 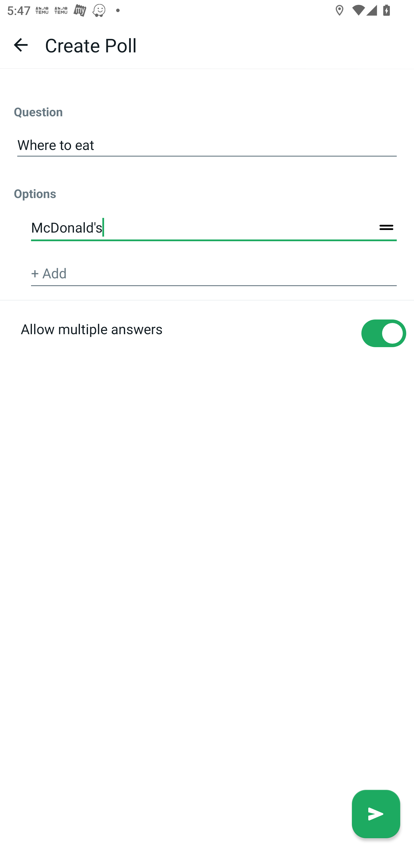 What do you see at coordinates (214, 228) in the screenshot?
I see `McDonald's` at bounding box center [214, 228].